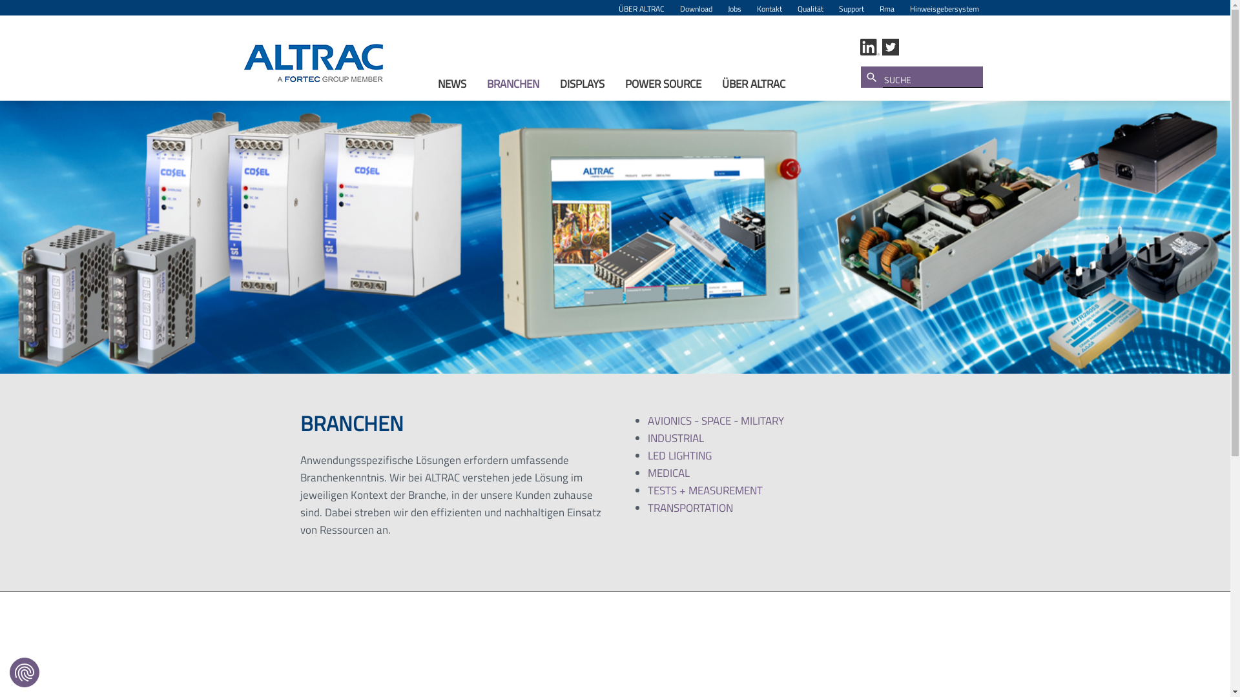 This screenshot has height=697, width=1240. Describe the element at coordinates (668, 473) in the screenshot. I see `MEDICAL` at that location.